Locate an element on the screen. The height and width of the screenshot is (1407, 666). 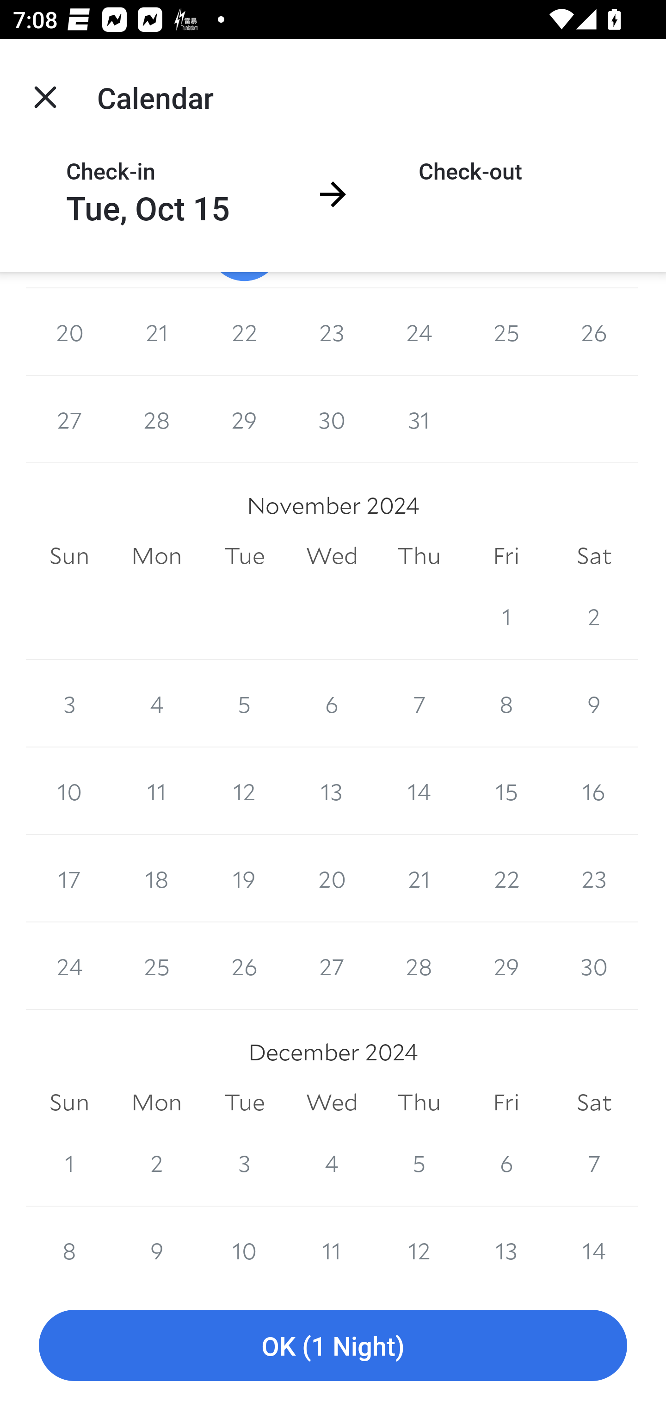
Wed is located at coordinates (332, 555).